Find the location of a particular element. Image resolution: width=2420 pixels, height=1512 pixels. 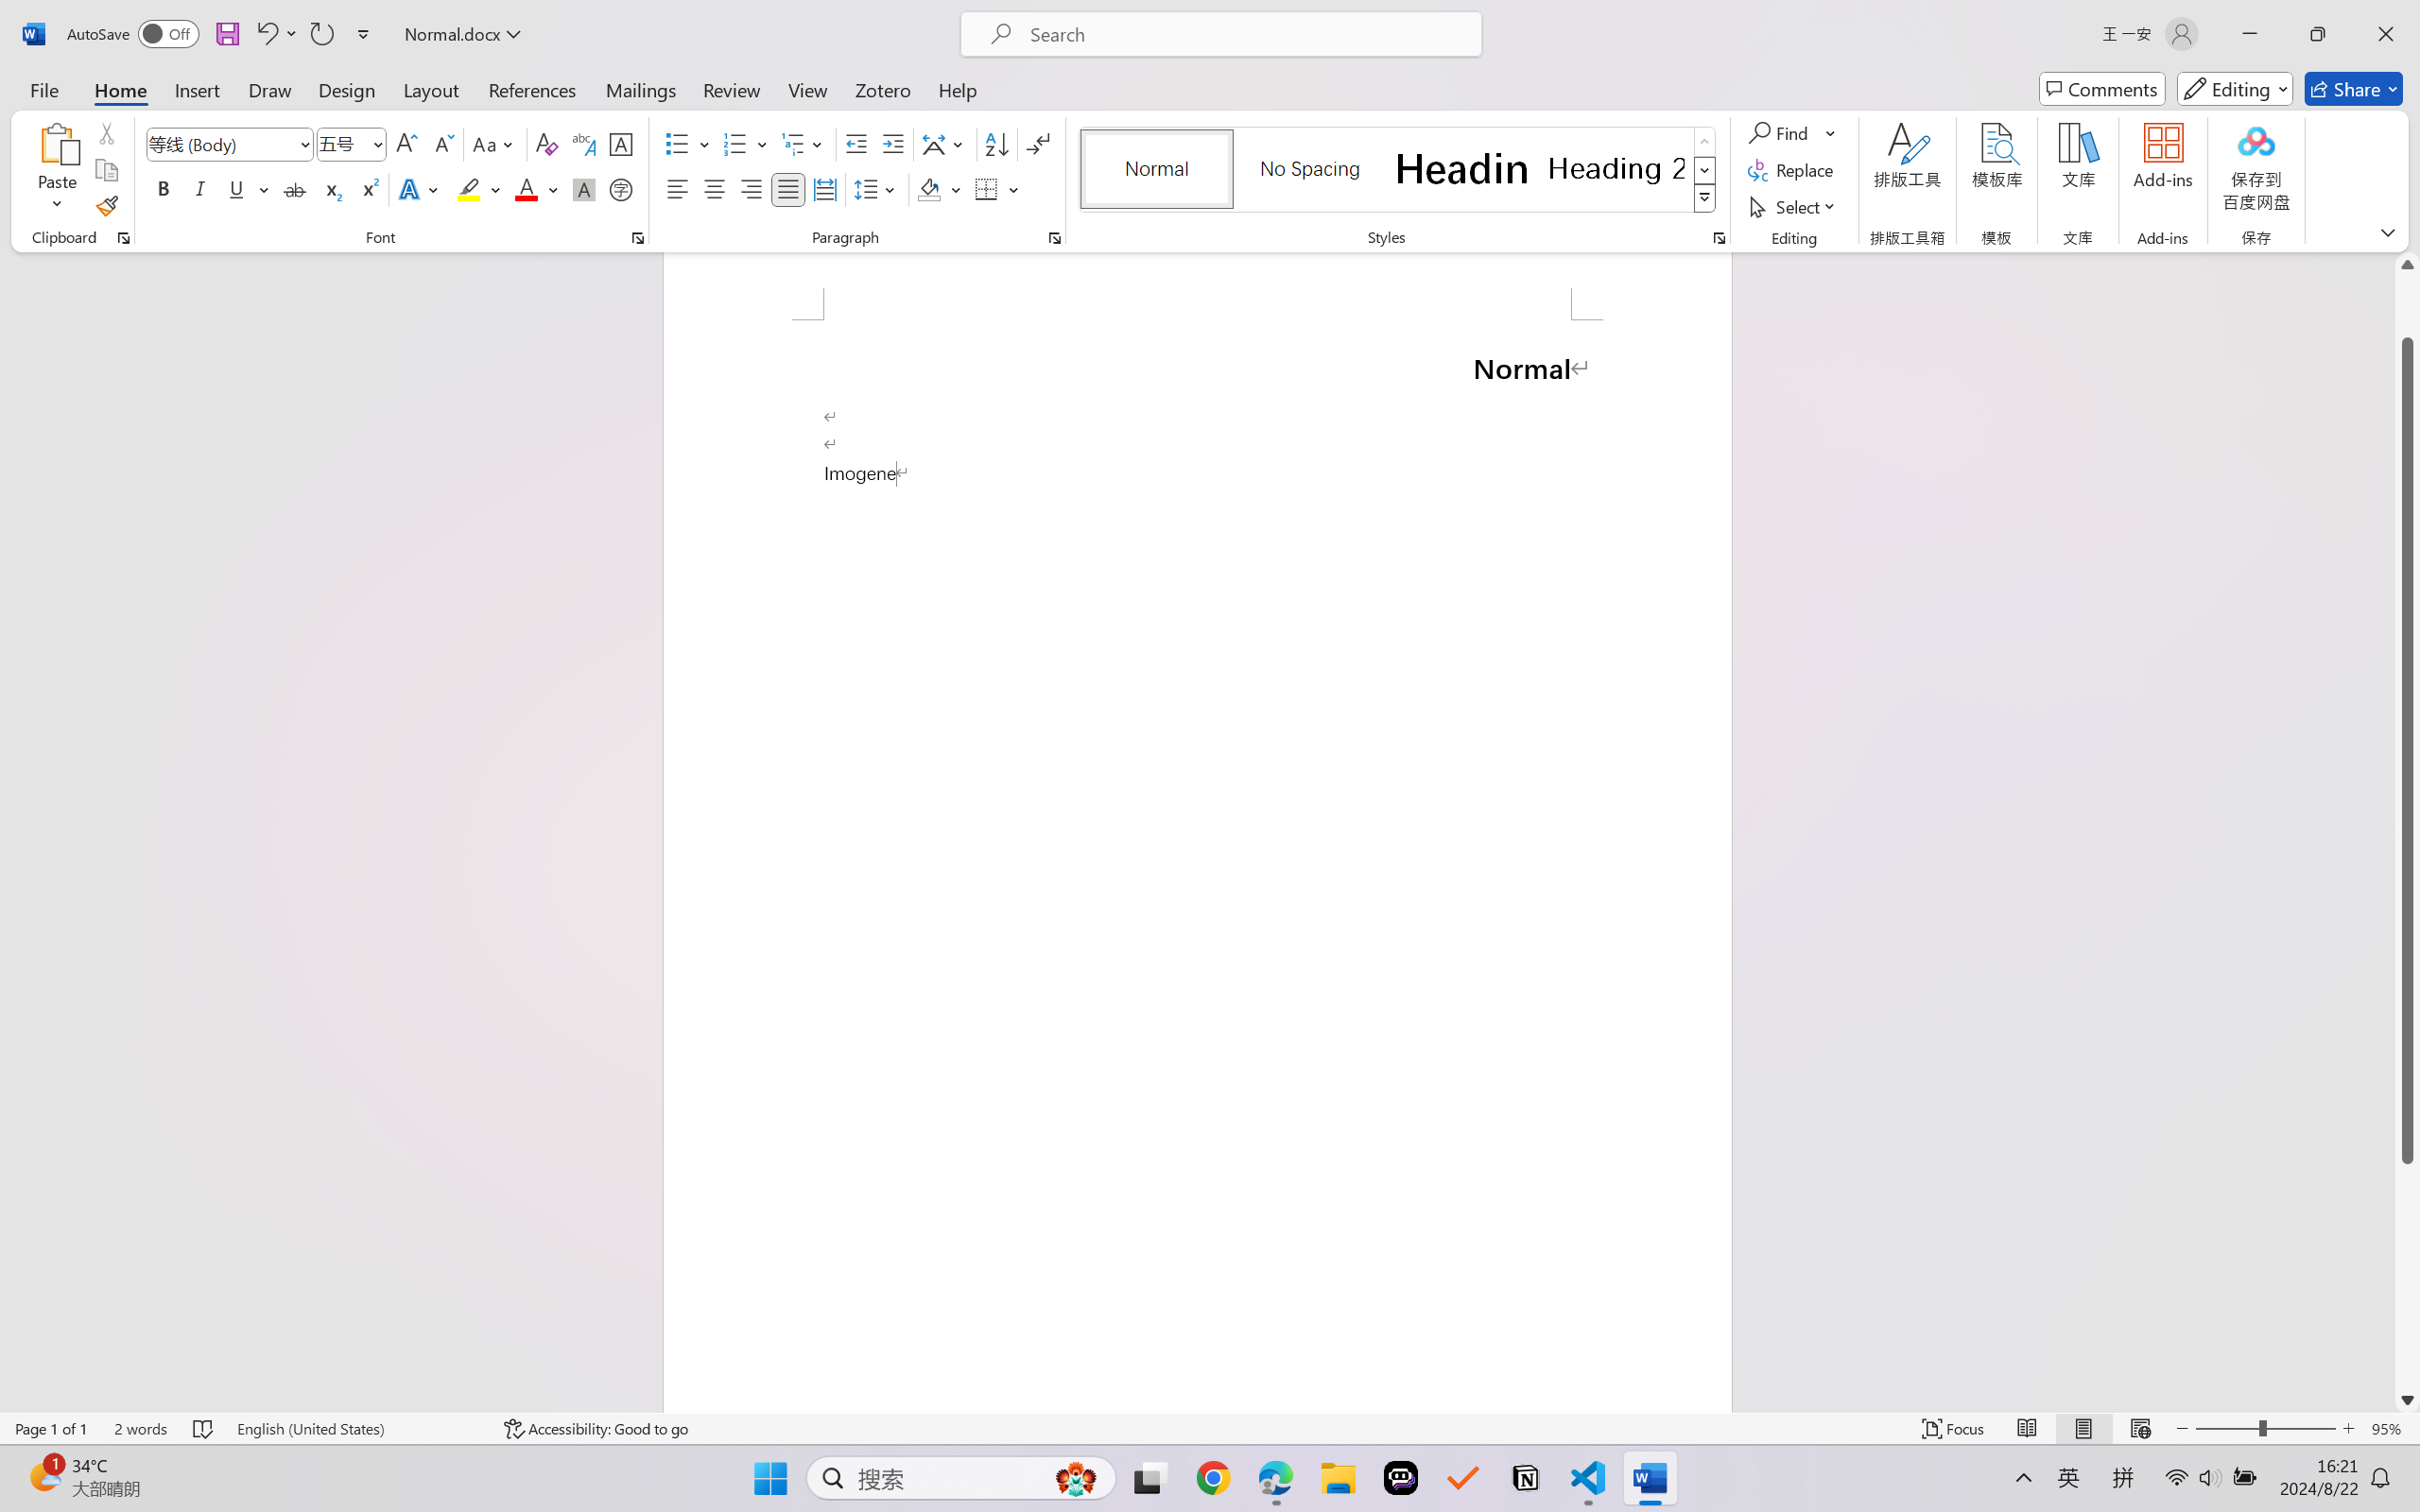

Justify is located at coordinates (788, 189).